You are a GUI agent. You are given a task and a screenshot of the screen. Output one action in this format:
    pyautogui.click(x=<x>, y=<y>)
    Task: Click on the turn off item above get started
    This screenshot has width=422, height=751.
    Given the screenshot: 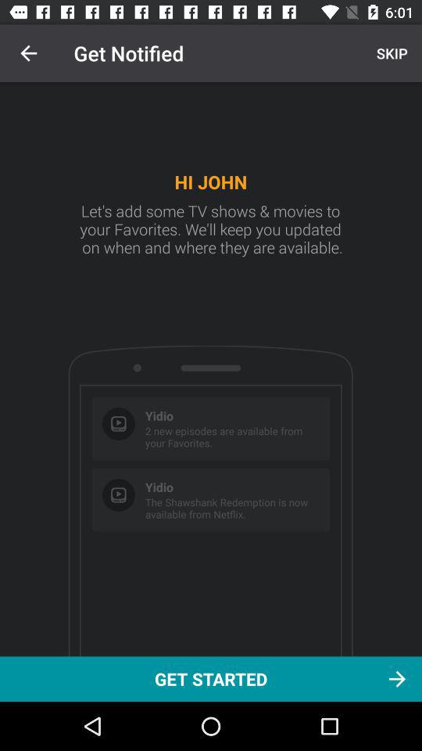 What is the action you would take?
    pyautogui.click(x=28, y=53)
    